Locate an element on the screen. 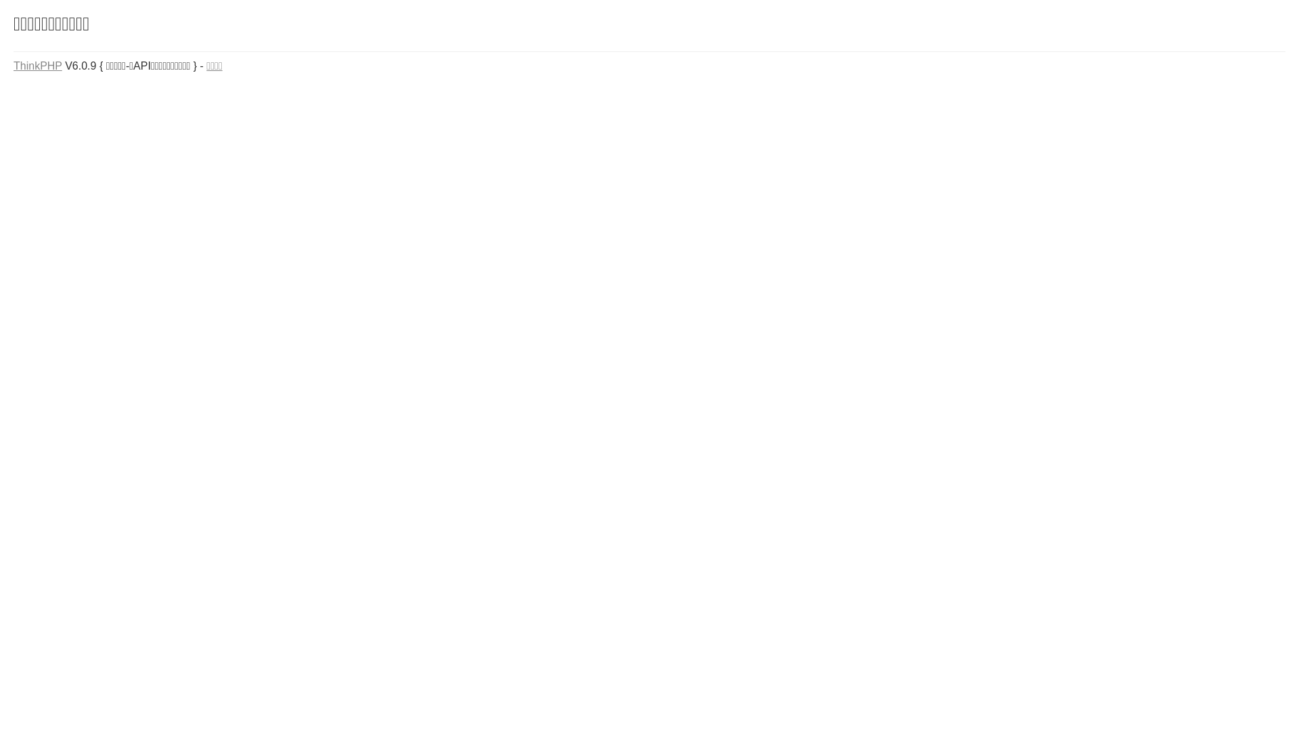 The width and height of the screenshot is (1299, 730). ThinkPHP is located at coordinates (38, 66).